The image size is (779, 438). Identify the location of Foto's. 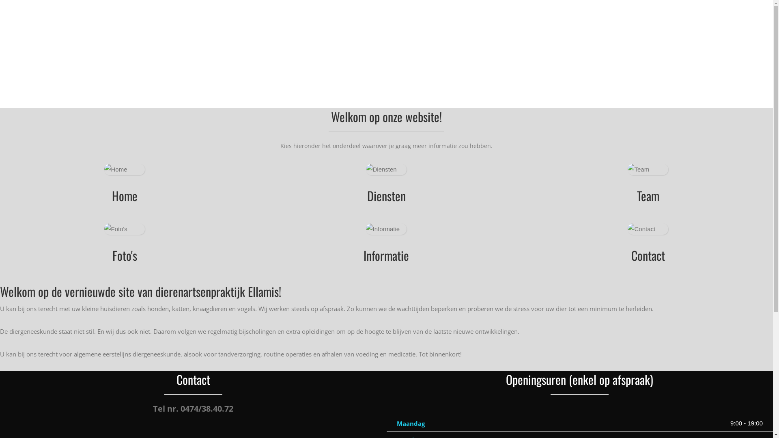
(125, 255).